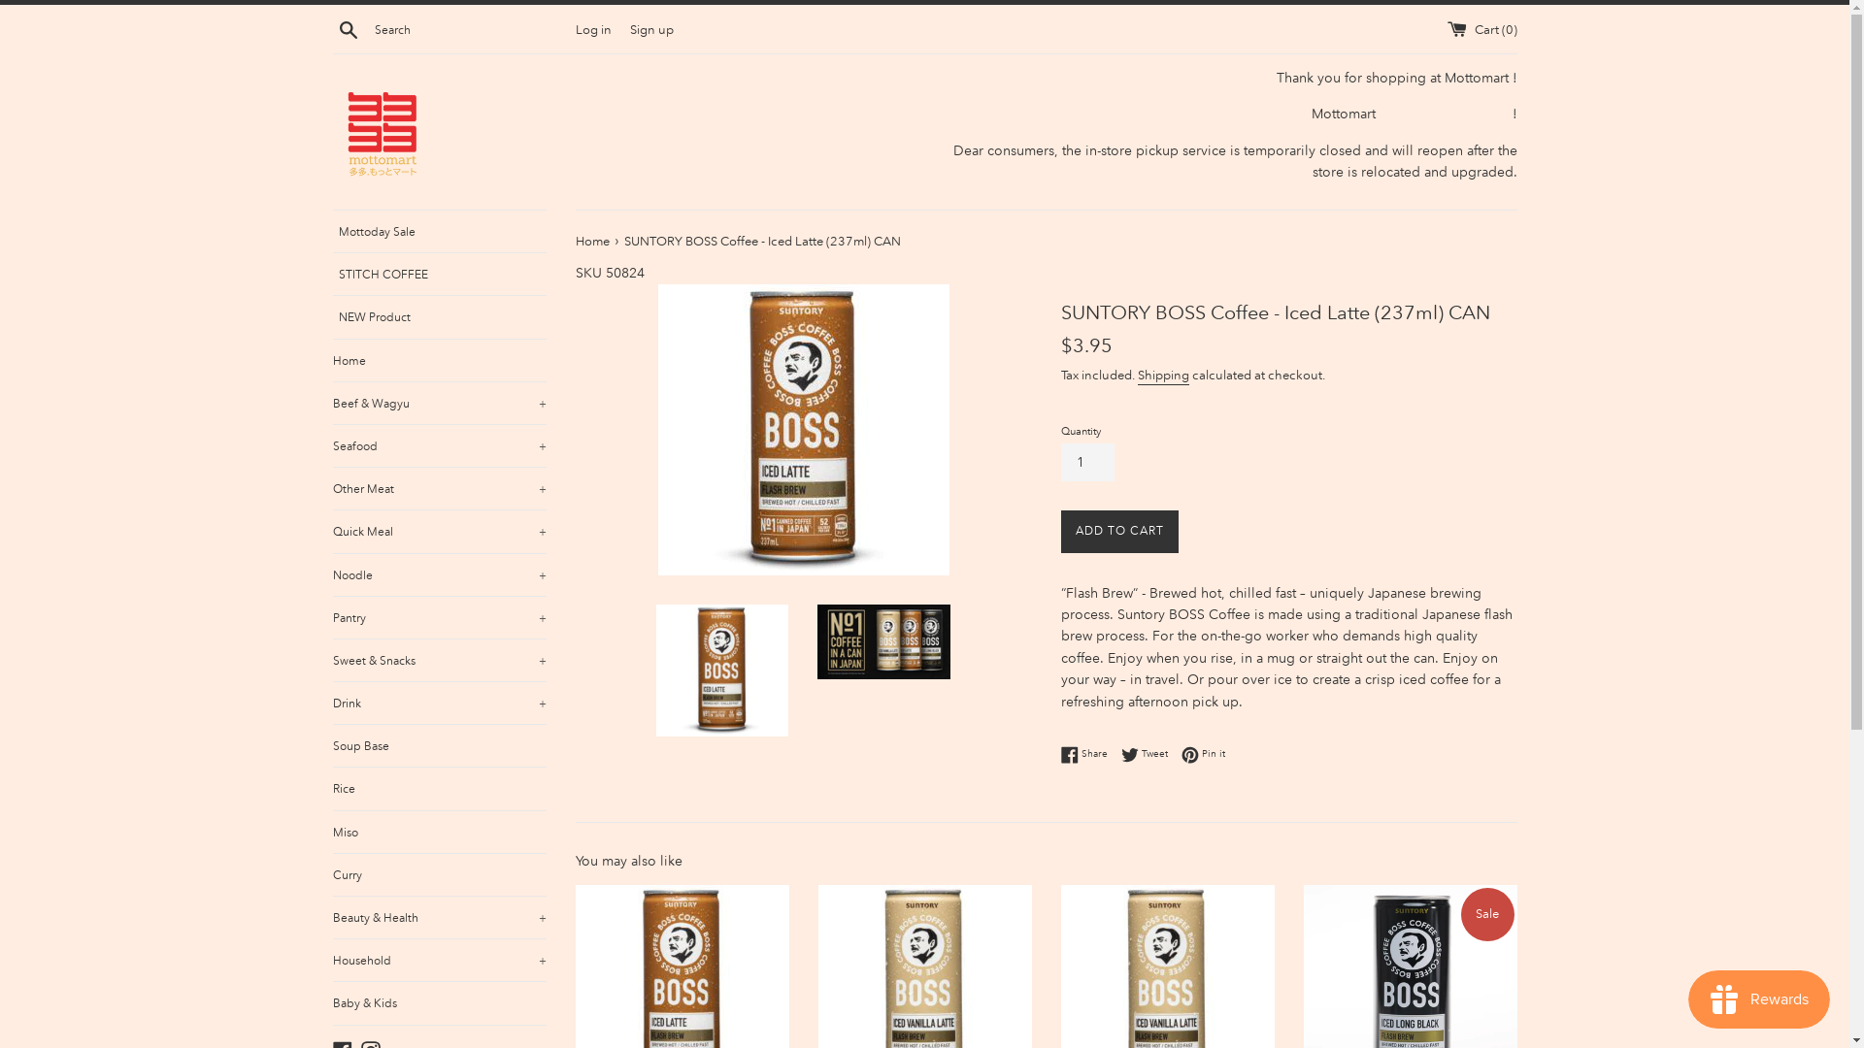  What do you see at coordinates (439, 617) in the screenshot?
I see `Pantry
+` at bounding box center [439, 617].